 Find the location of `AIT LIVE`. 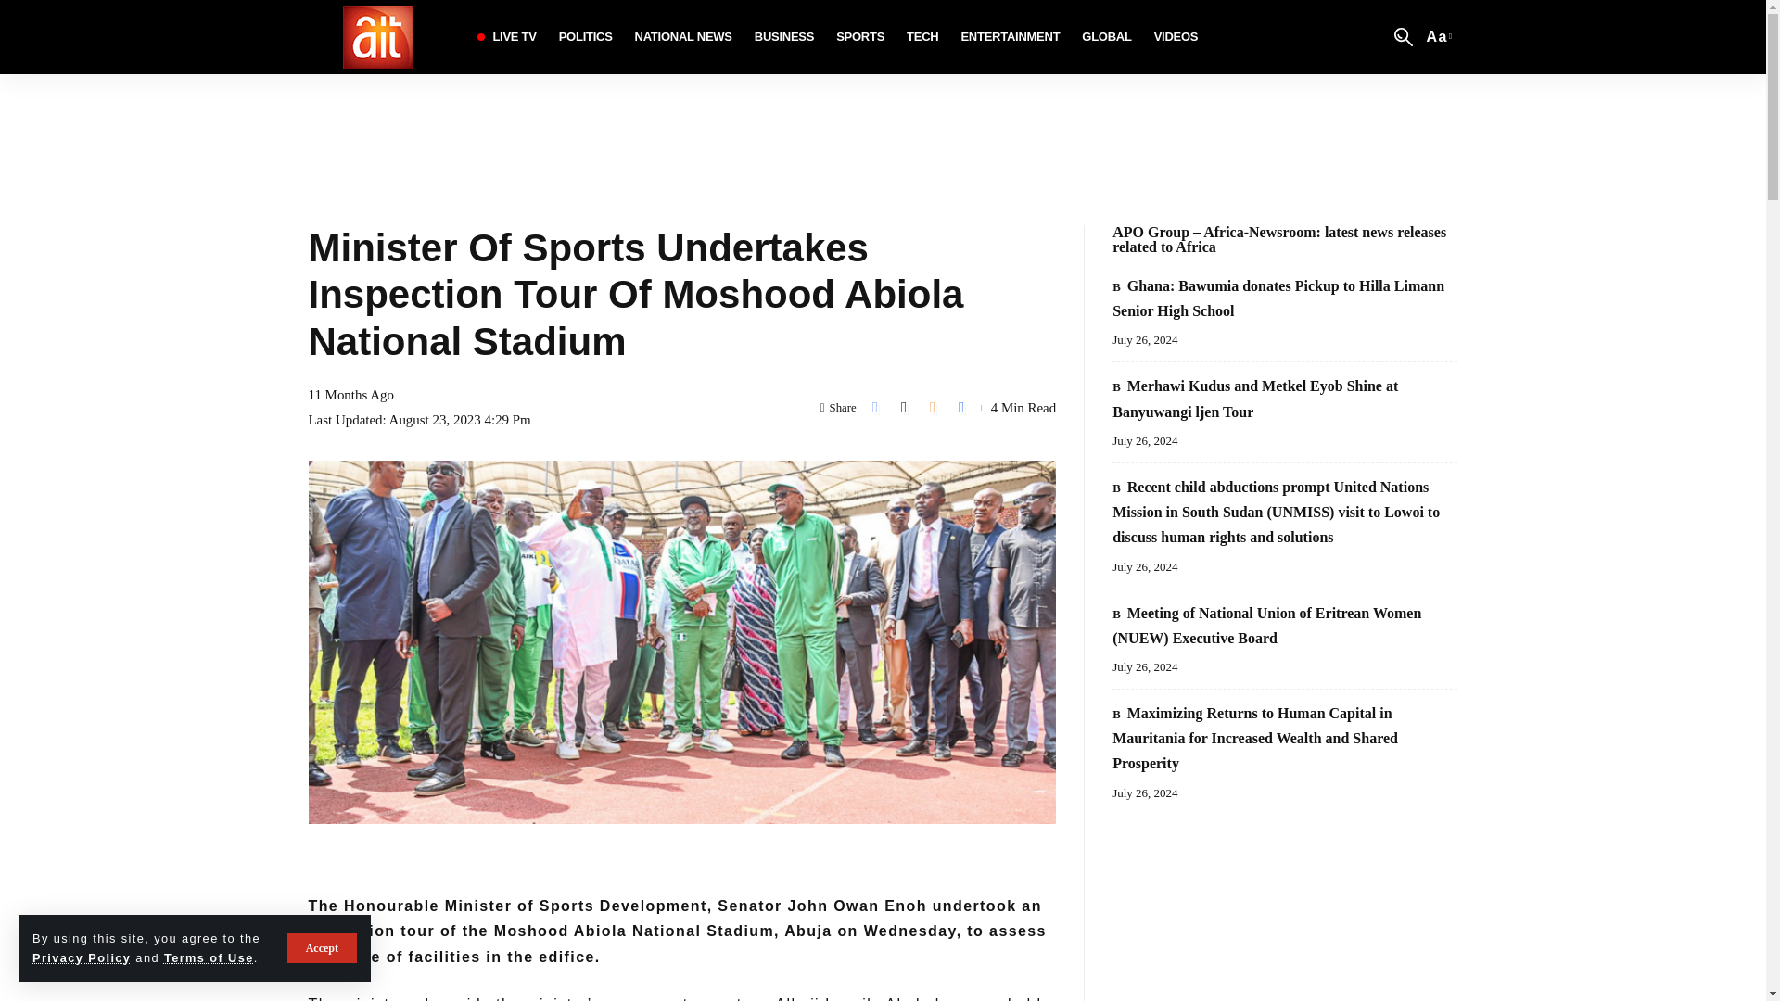

AIT LIVE is located at coordinates (684, 37).